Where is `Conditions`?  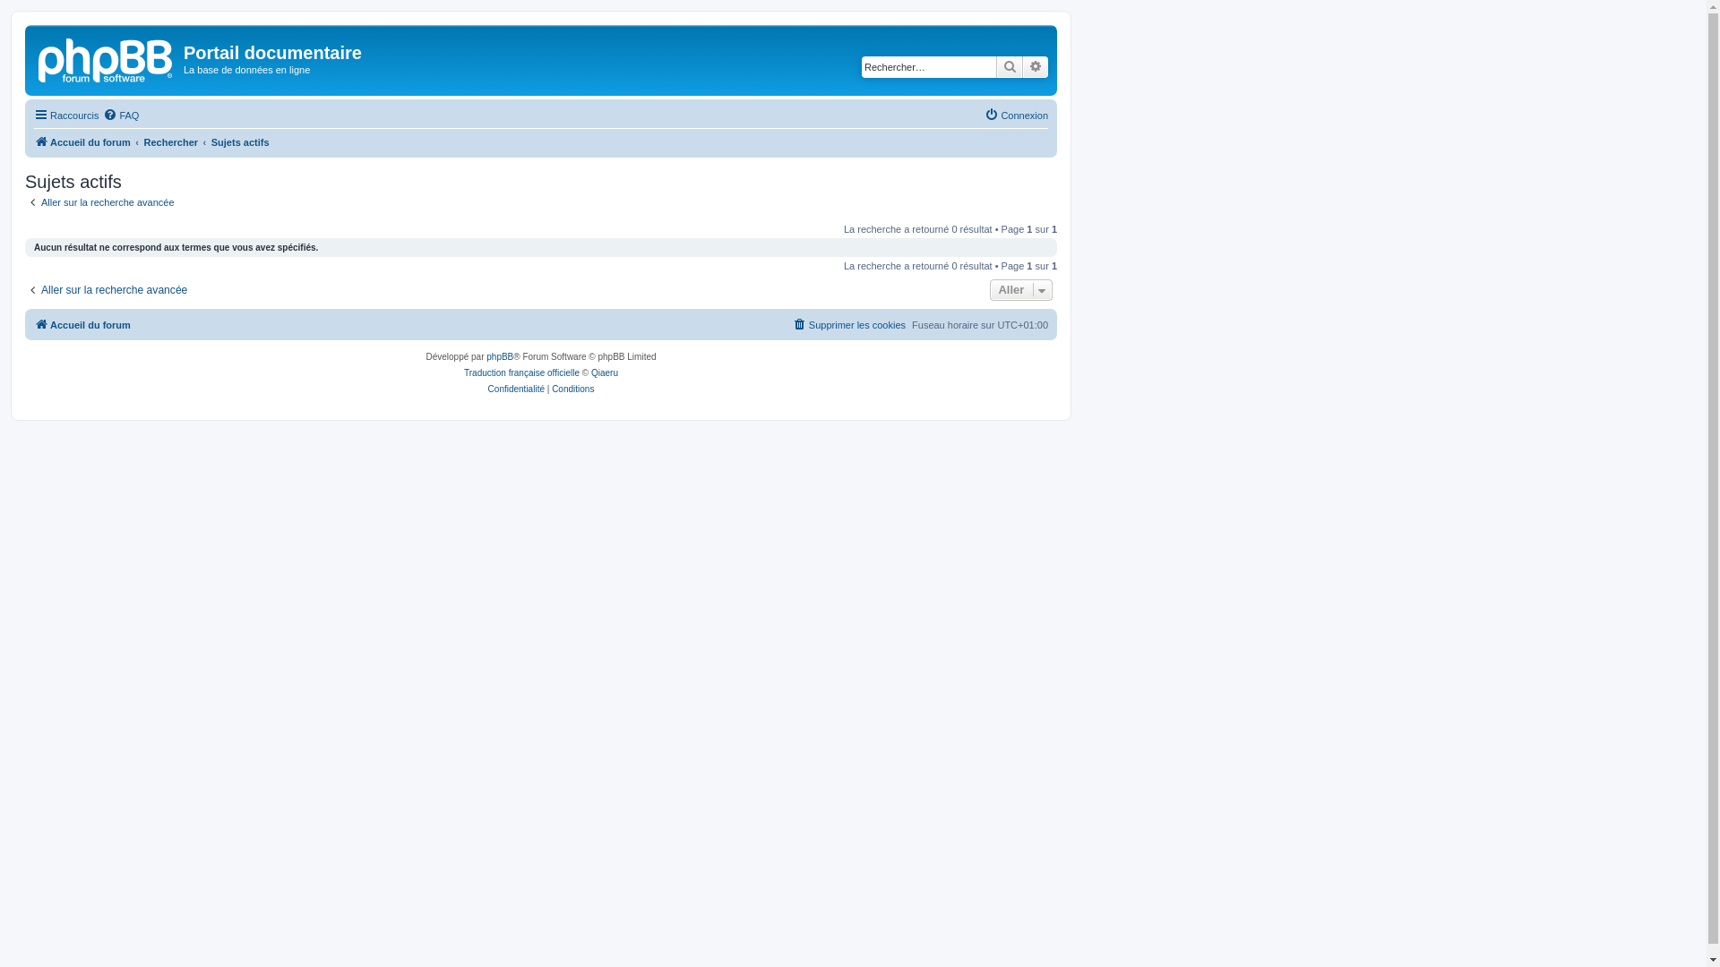
Conditions is located at coordinates (573, 389).